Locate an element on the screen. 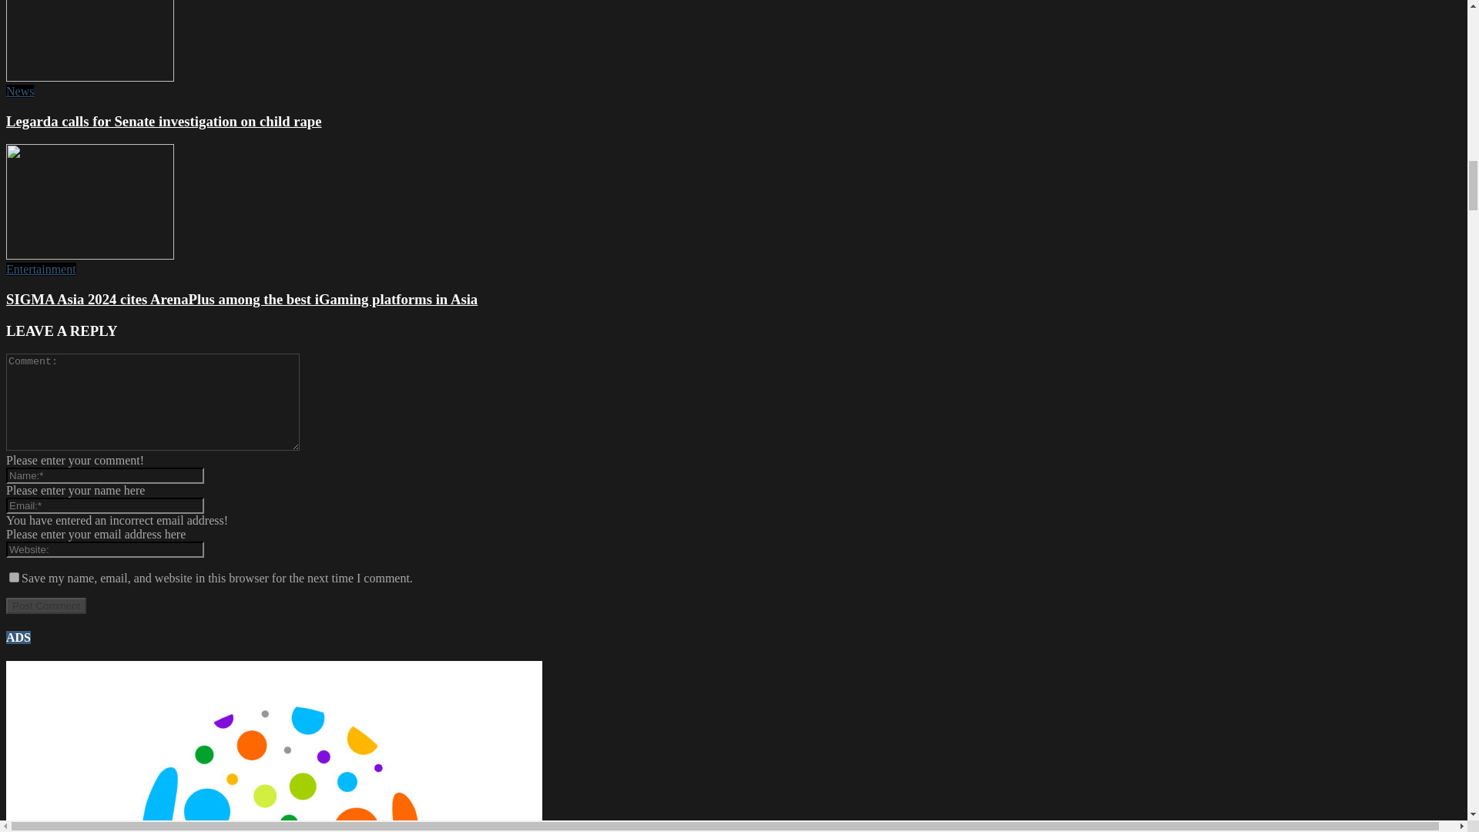  yes is located at coordinates (14, 578).